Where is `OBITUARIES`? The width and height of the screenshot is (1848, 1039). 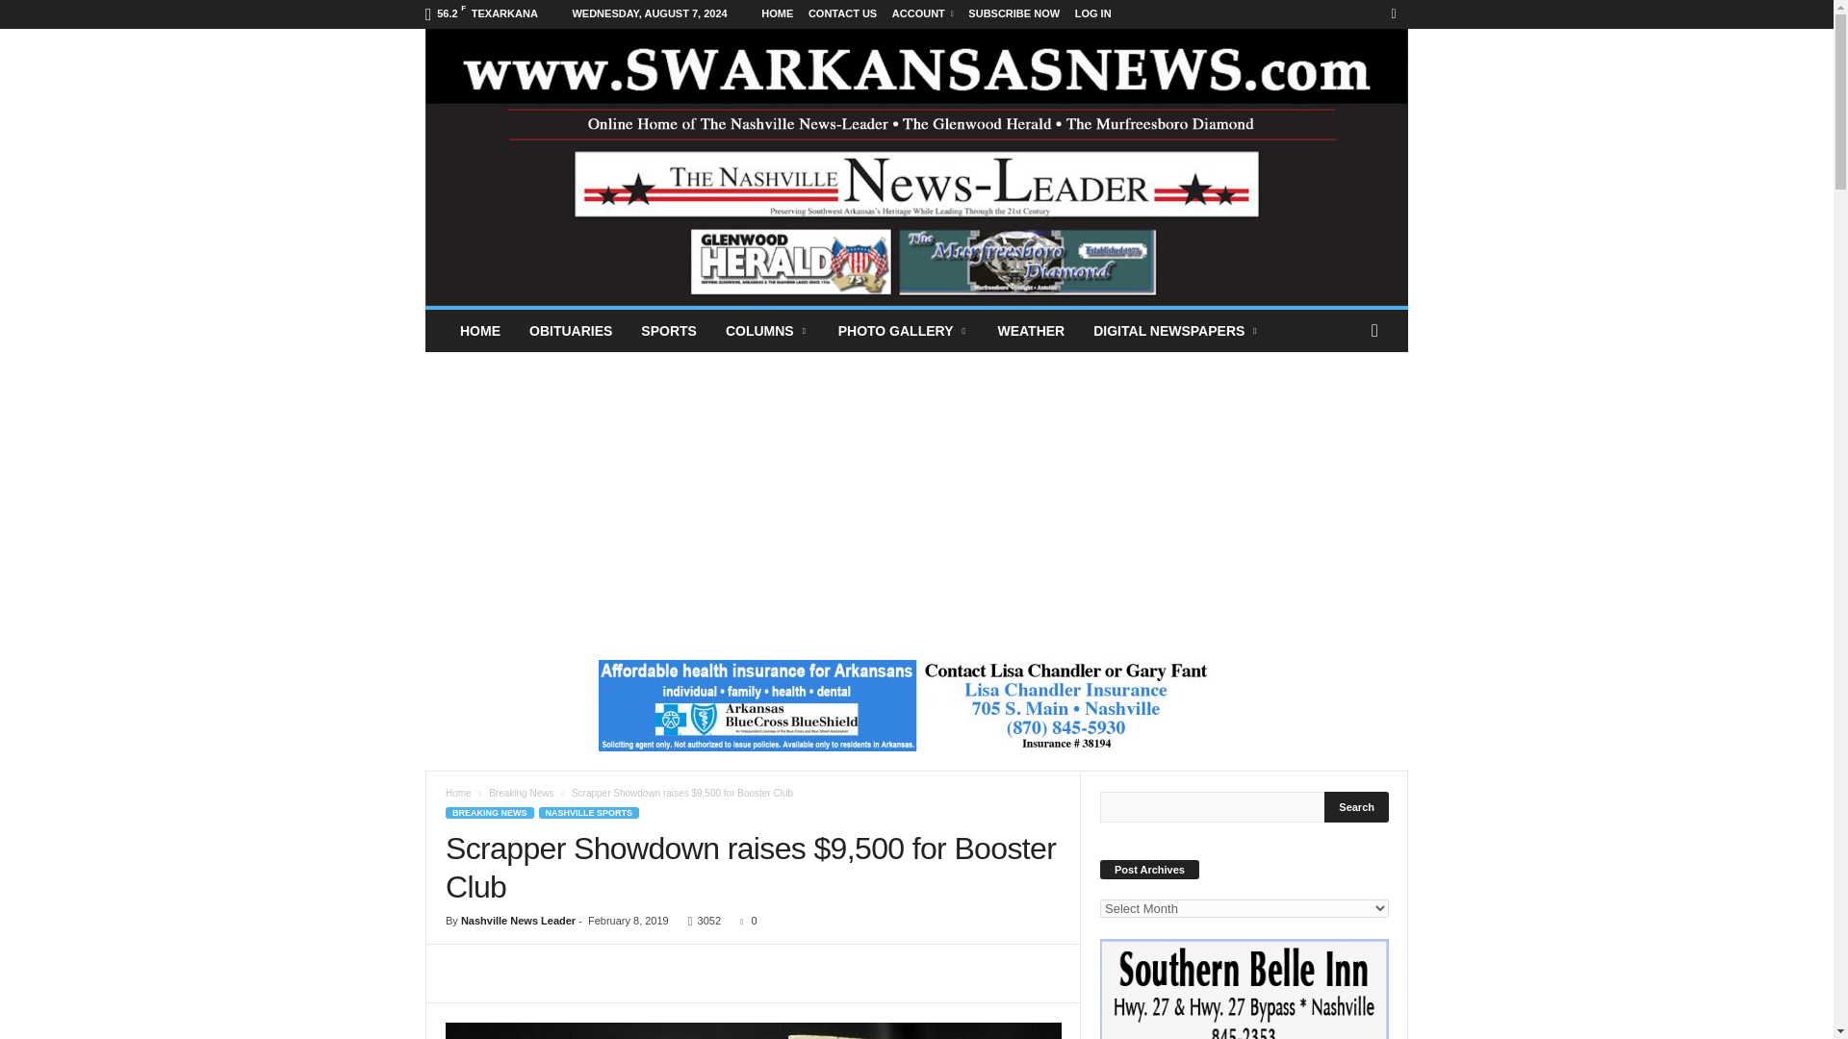 OBITUARIES is located at coordinates (570, 331).